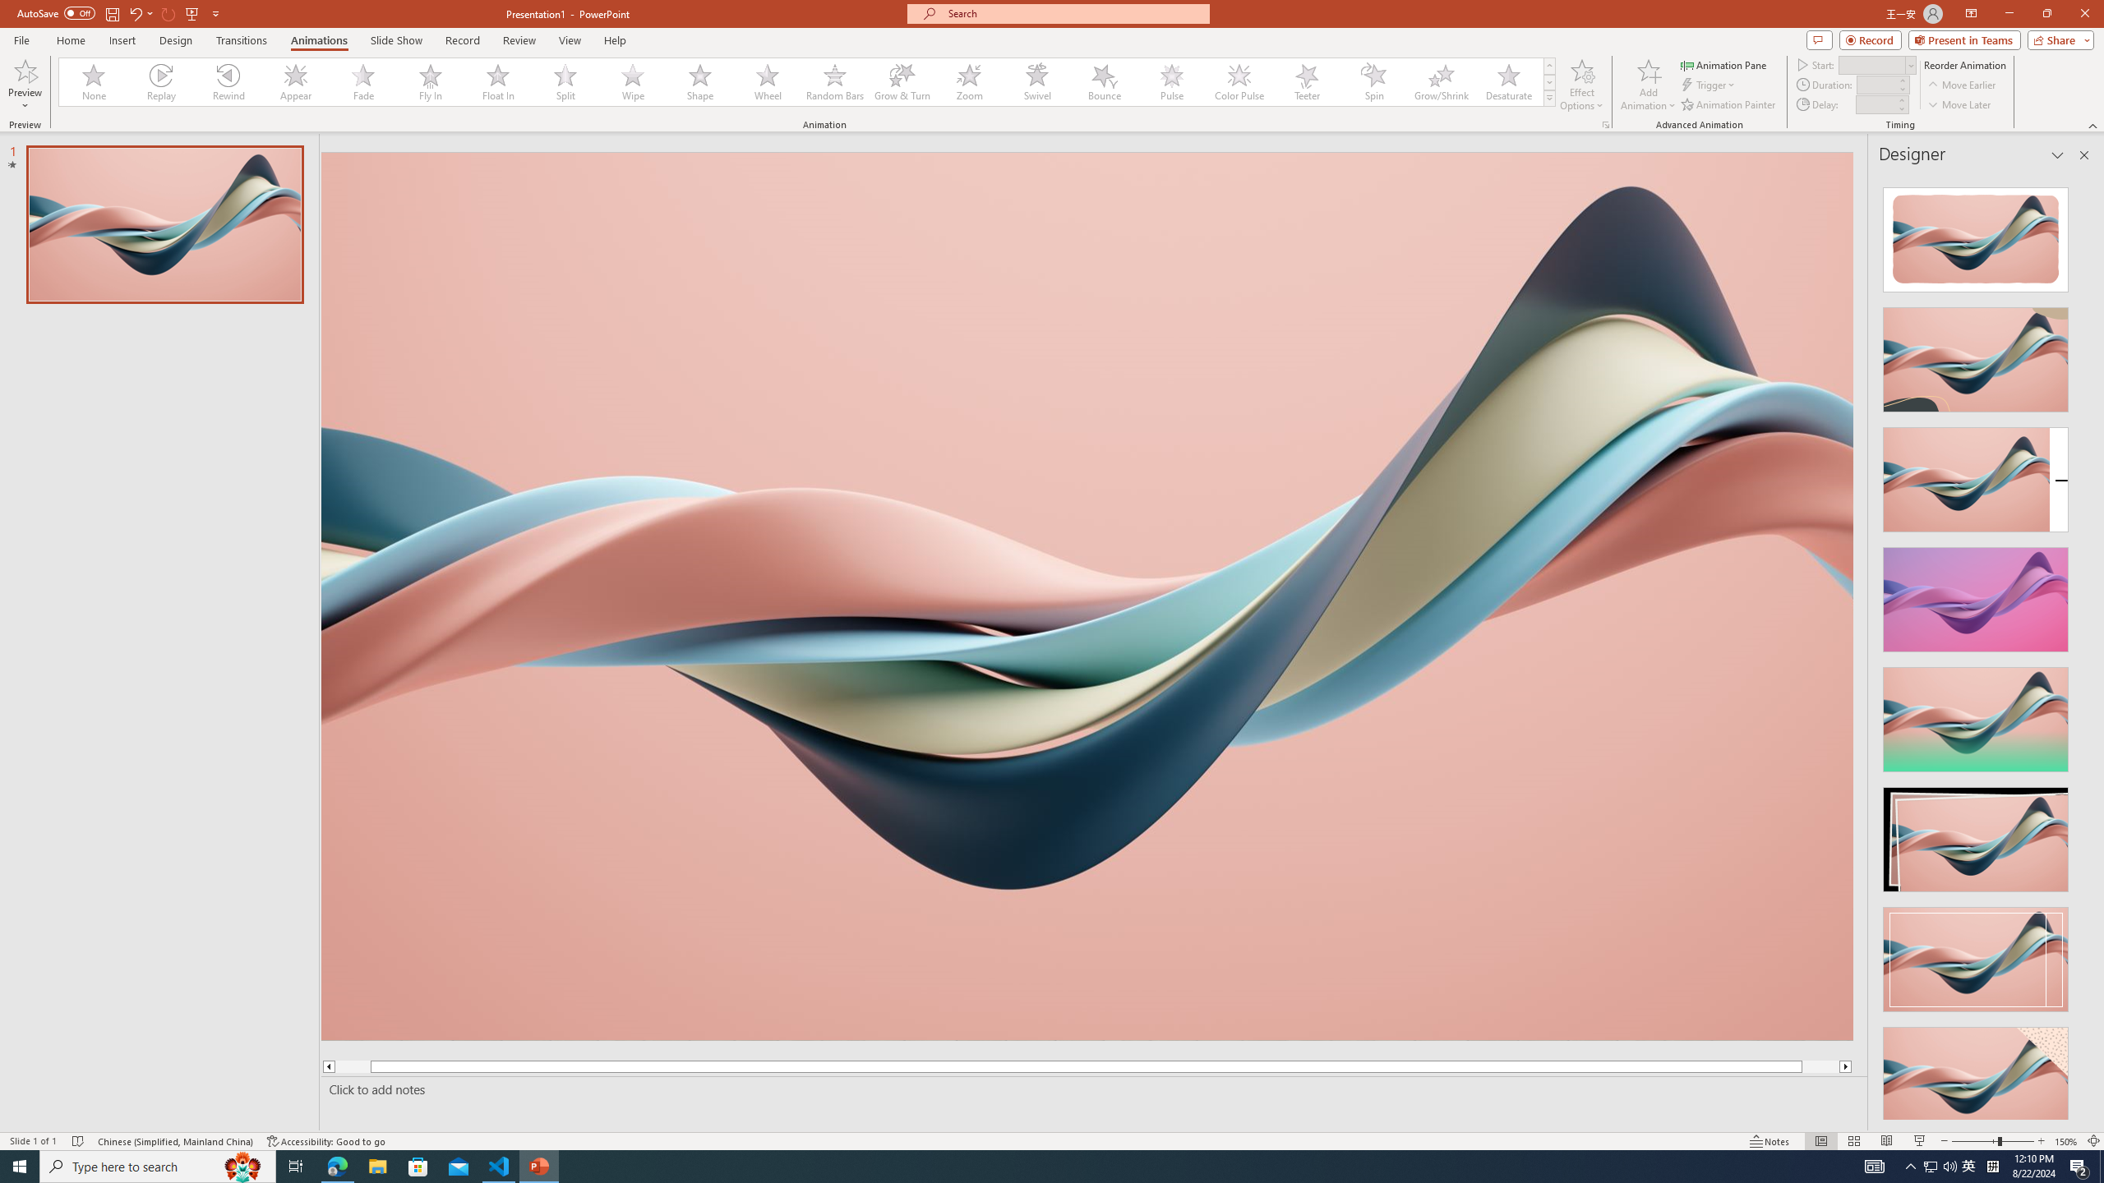  I want to click on Appear, so click(296, 82).